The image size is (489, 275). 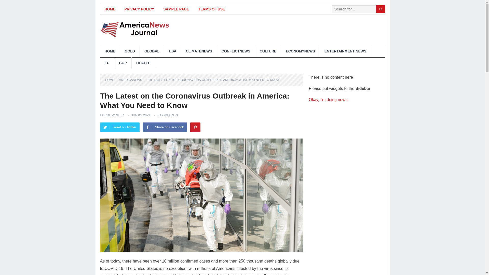 What do you see at coordinates (111, 80) in the screenshot?
I see `HOME` at bounding box center [111, 80].